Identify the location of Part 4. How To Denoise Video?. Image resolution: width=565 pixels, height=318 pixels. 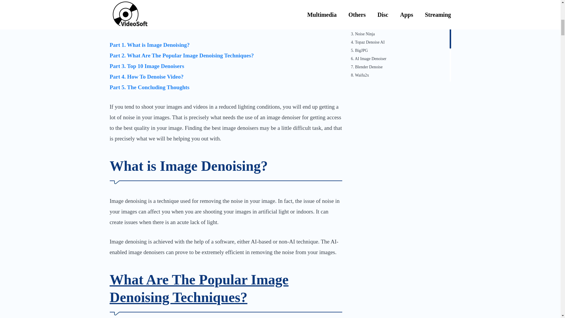
(146, 77).